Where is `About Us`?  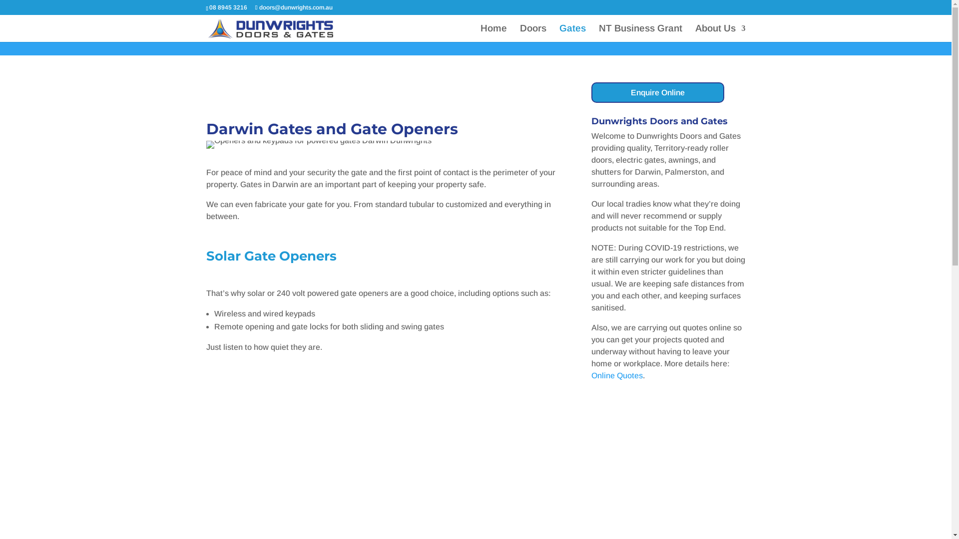 About Us is located at coordinates (720, 33).